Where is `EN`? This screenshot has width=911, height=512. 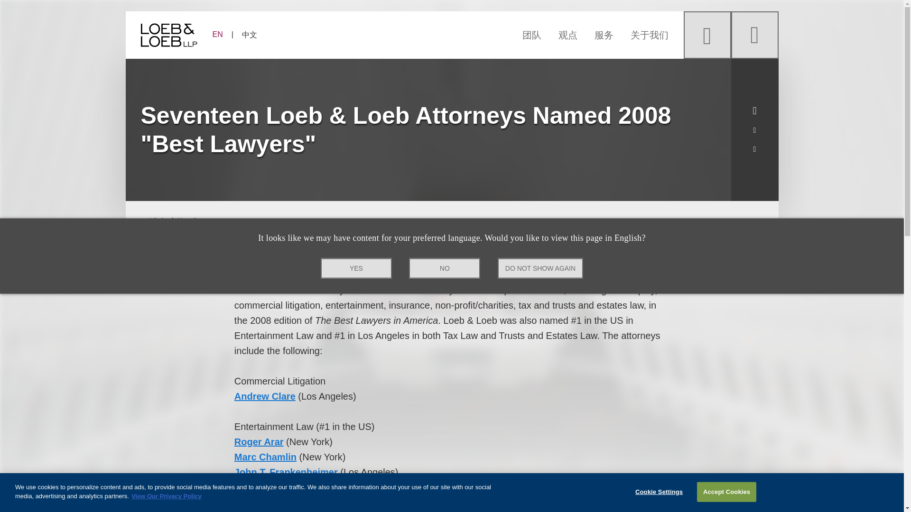
EN is located at coordinates (222, 34).